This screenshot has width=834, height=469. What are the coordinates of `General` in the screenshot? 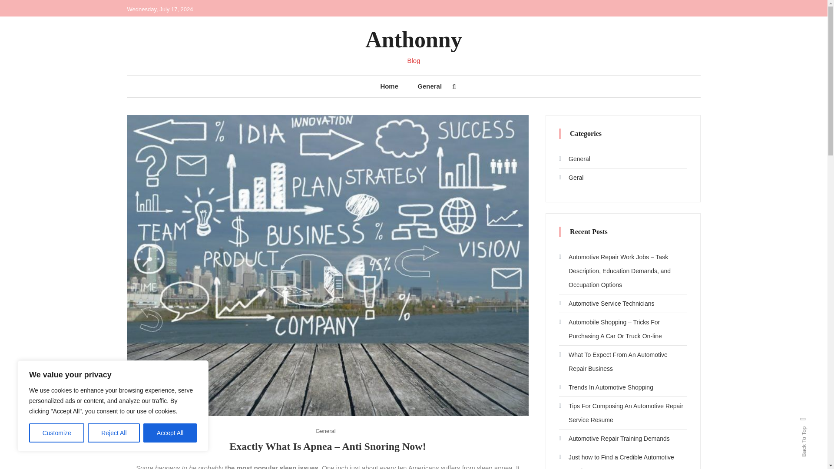 It's located at (325, 431).